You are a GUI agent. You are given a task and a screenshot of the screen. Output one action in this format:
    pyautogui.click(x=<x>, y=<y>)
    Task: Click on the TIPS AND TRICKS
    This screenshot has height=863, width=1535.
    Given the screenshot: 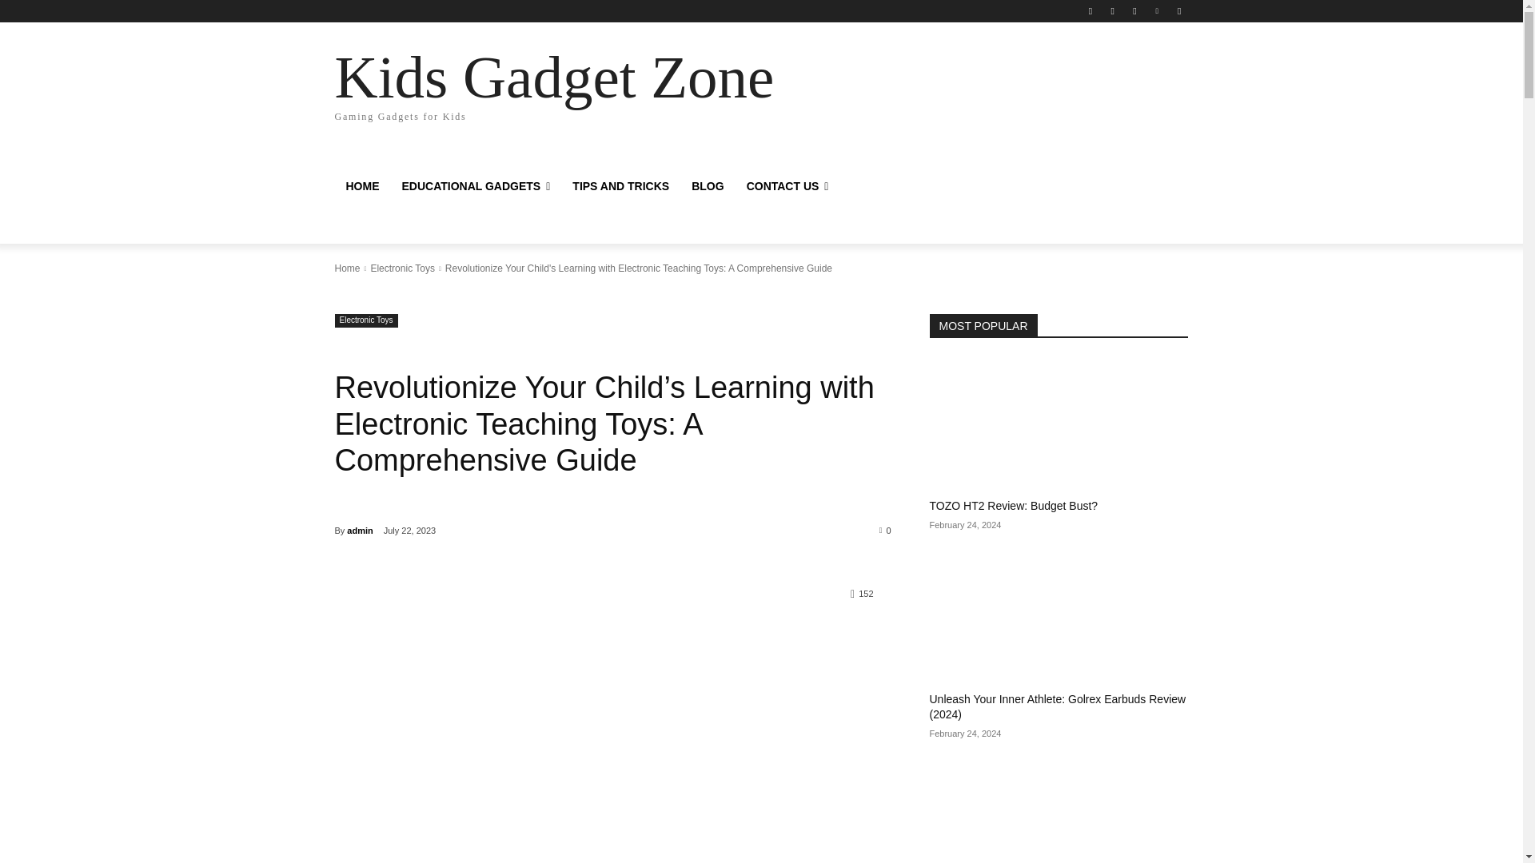 What is the action you would take?
    pyautogui.click(x=620, y=186)
    